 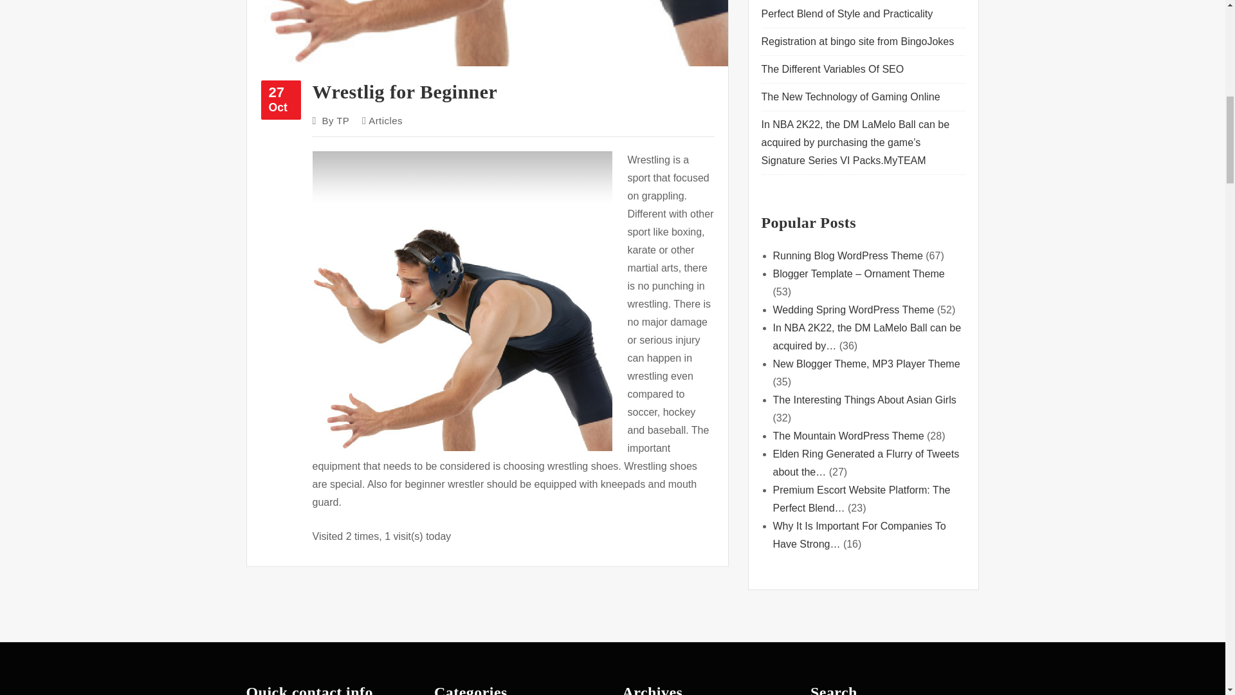 I want to click on New Blogger Theme, MP3 Player Theme, so click(x=866, y=364).